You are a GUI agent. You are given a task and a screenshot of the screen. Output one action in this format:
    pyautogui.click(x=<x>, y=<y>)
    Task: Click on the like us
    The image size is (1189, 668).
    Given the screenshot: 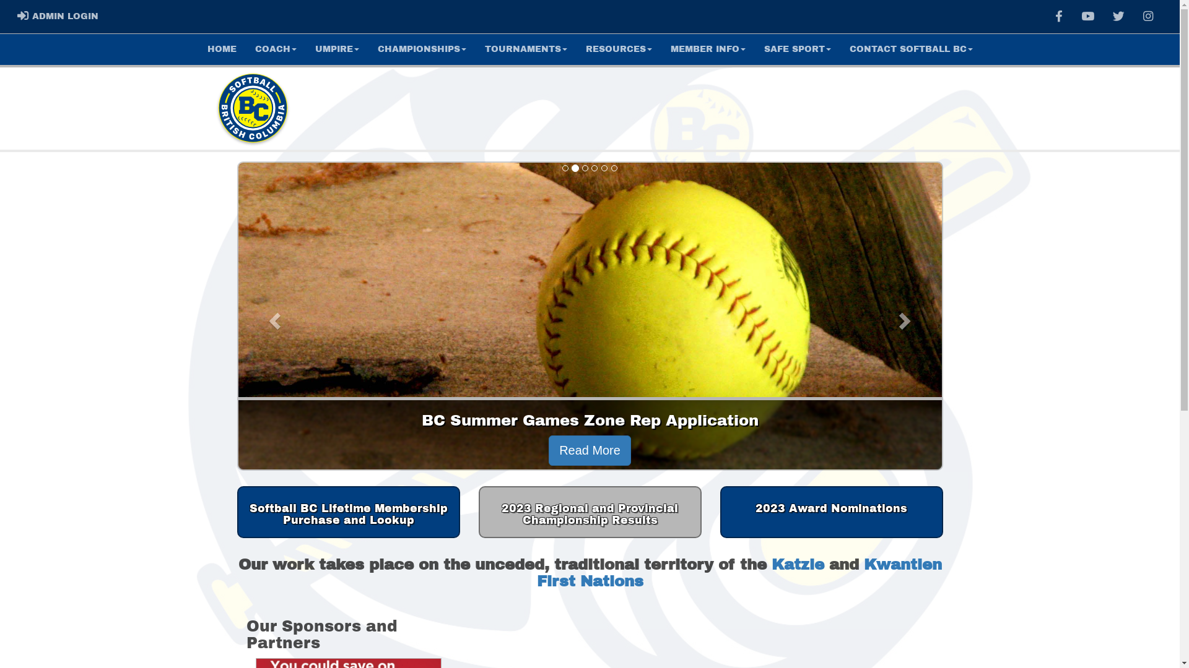 What is the action you would take?
    pyautogui.click(x=1059, y=16)
    